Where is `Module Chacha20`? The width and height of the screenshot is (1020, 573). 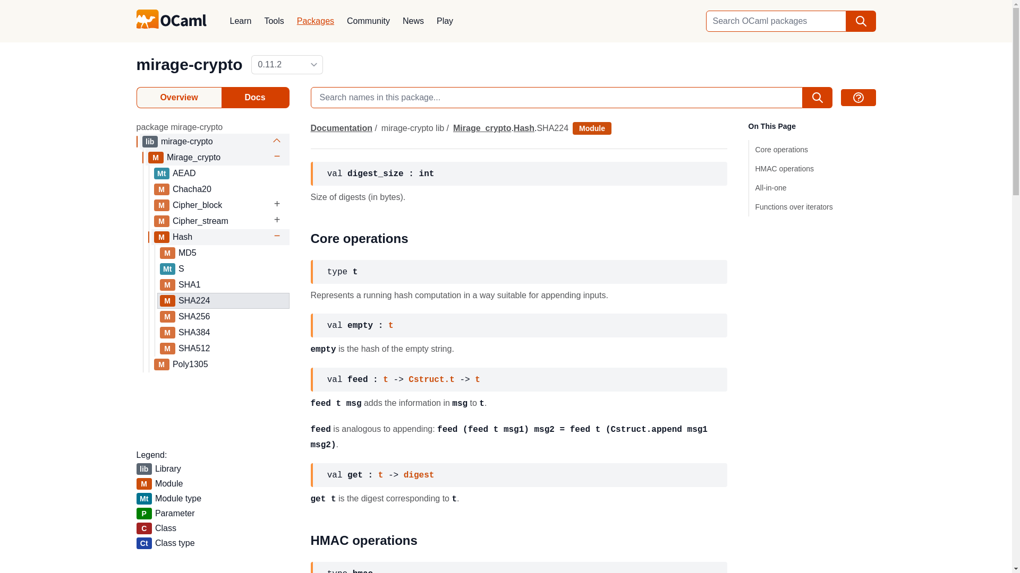
Module Chacha20 is located at coordinates (221, 189).